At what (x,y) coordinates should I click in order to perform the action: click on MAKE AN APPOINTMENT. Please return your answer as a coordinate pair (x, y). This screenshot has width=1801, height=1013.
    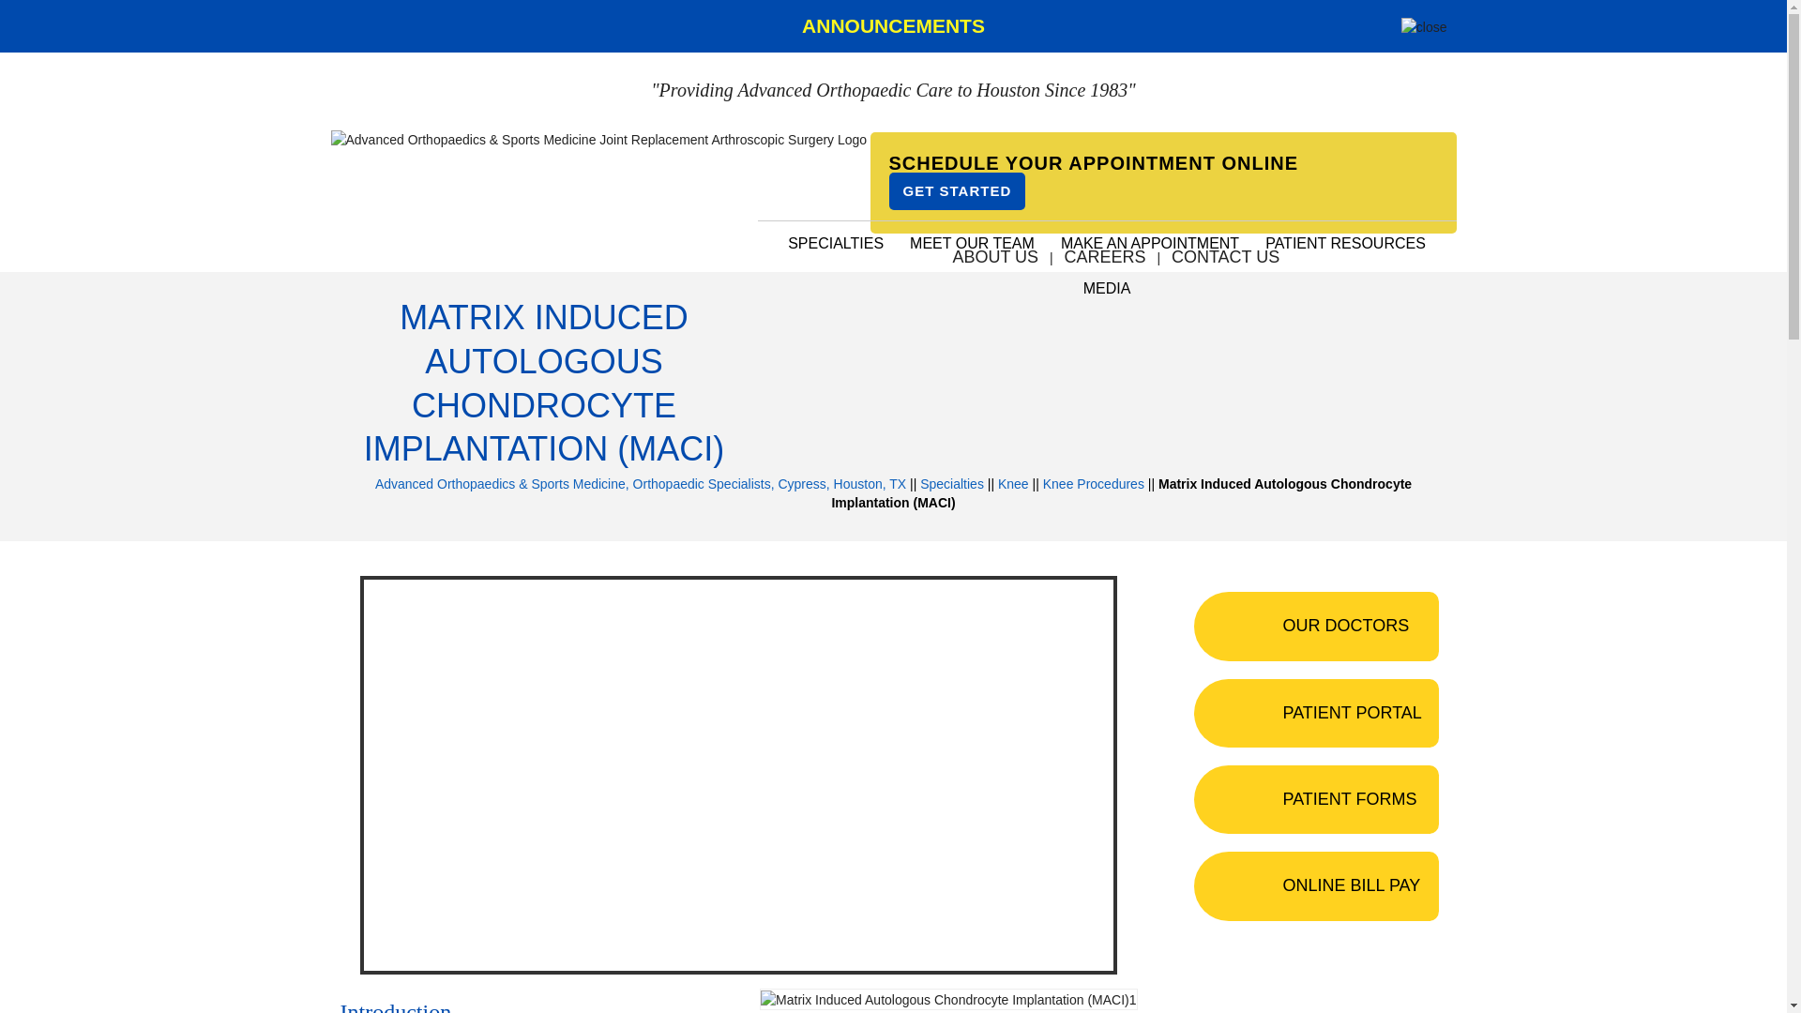
    Looking at the image, I should click on (1150, 244).